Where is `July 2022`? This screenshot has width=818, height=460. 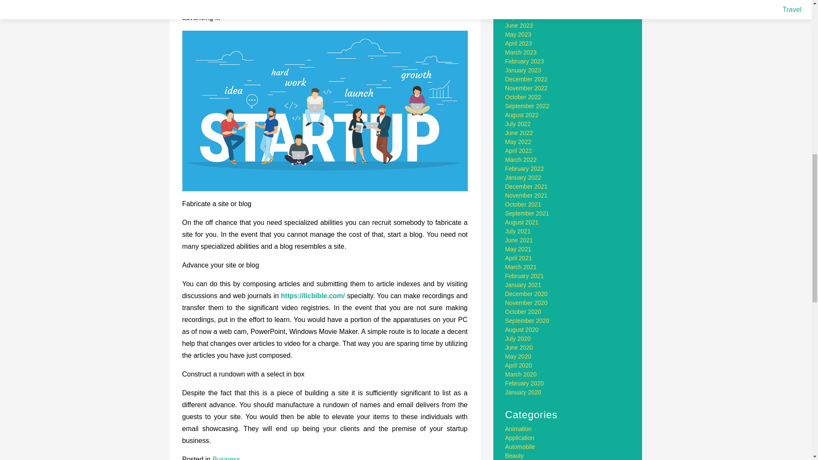
July 2022 is located at coordinates (518, 124).